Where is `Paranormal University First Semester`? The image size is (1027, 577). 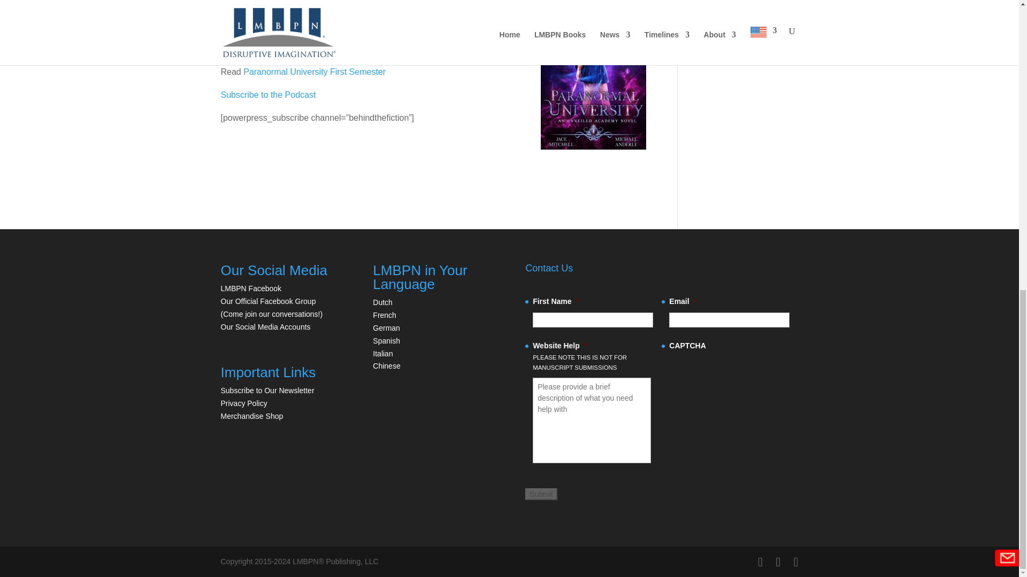 Paranormal University First Semester is located at coordinates (315, 72).